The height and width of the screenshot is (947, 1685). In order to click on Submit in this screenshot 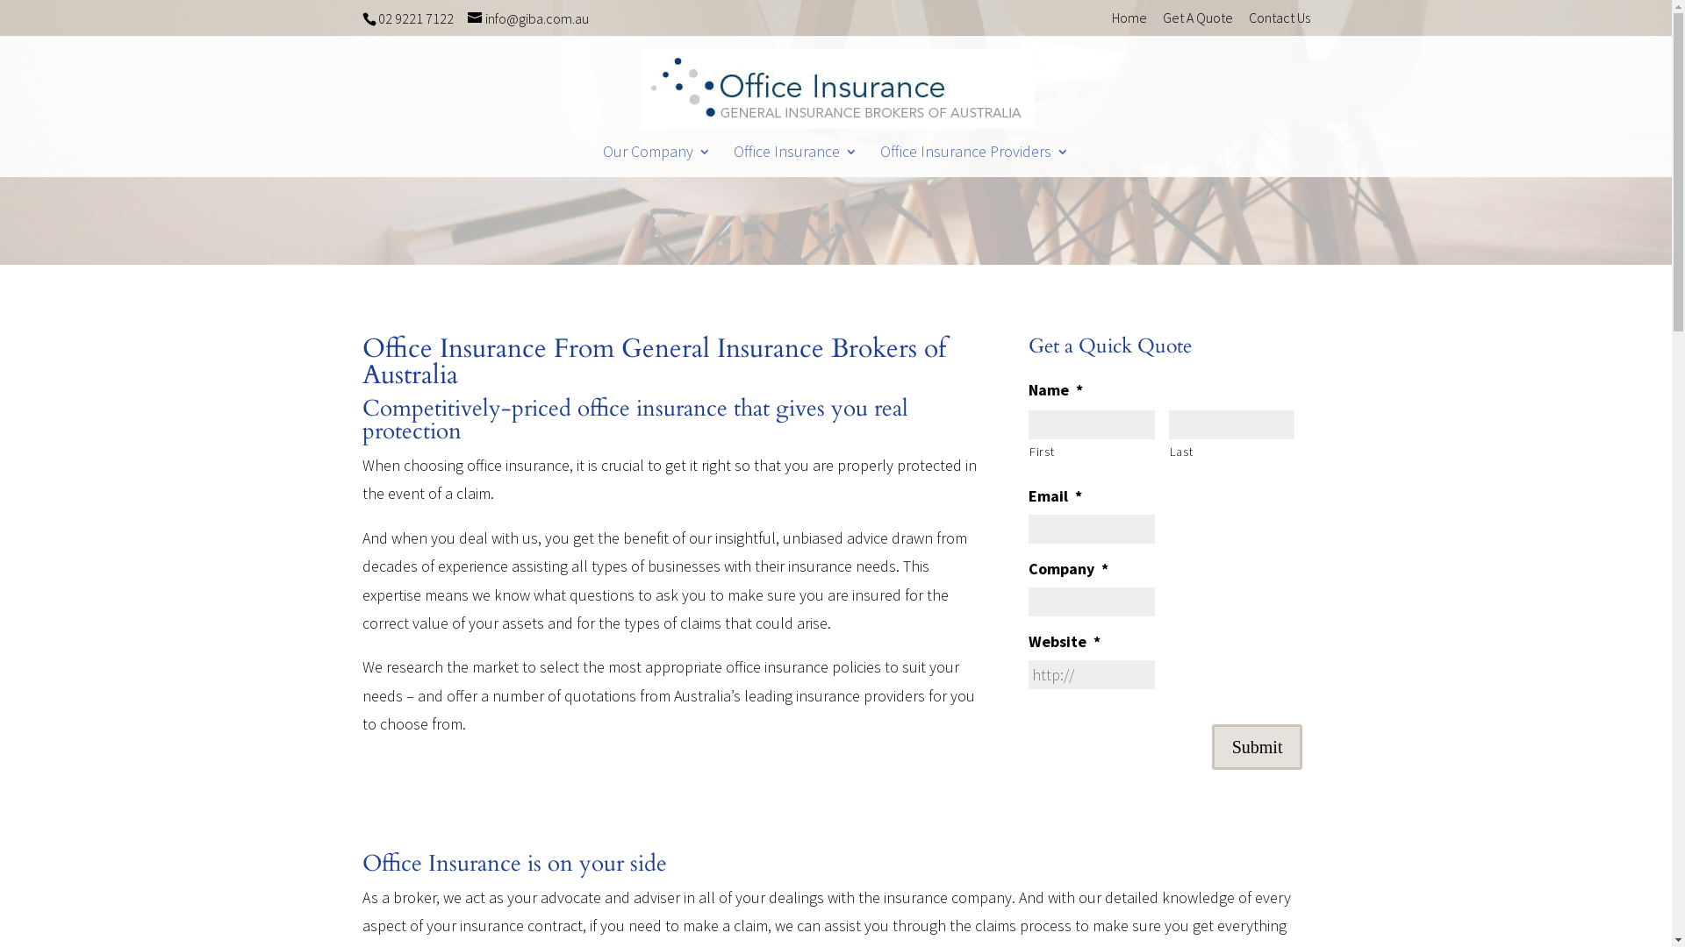, I will do `click(1258, 747)`.